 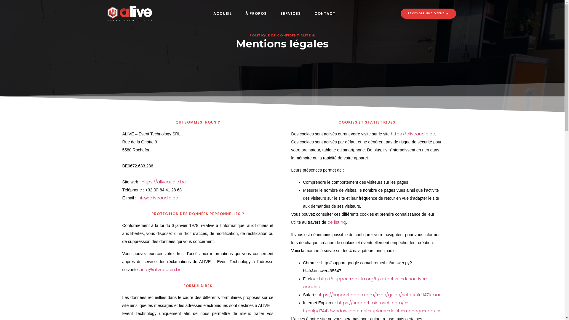 What do you see at coordinates (432, 134) in the screenshot?
I see `.be` at bounding box center [432, 134].